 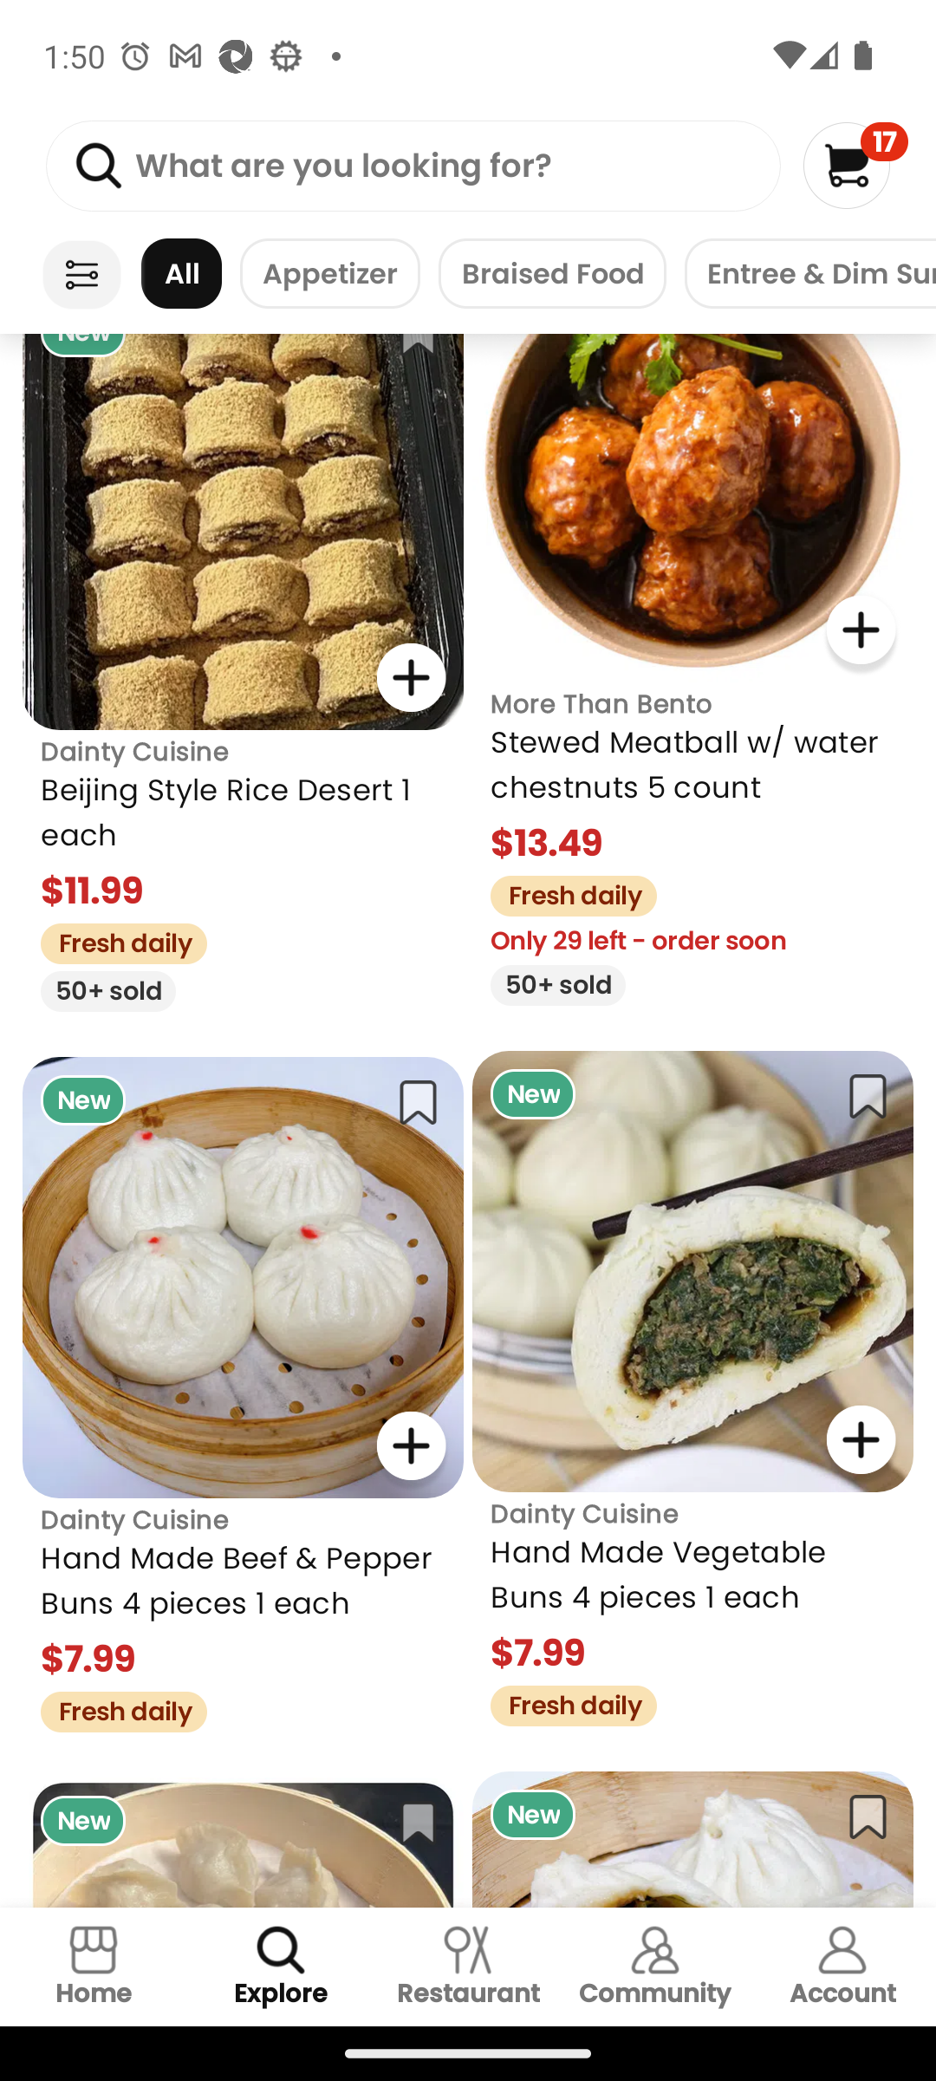 I want to click on Fresh daily, so click(x=114, y=1708).